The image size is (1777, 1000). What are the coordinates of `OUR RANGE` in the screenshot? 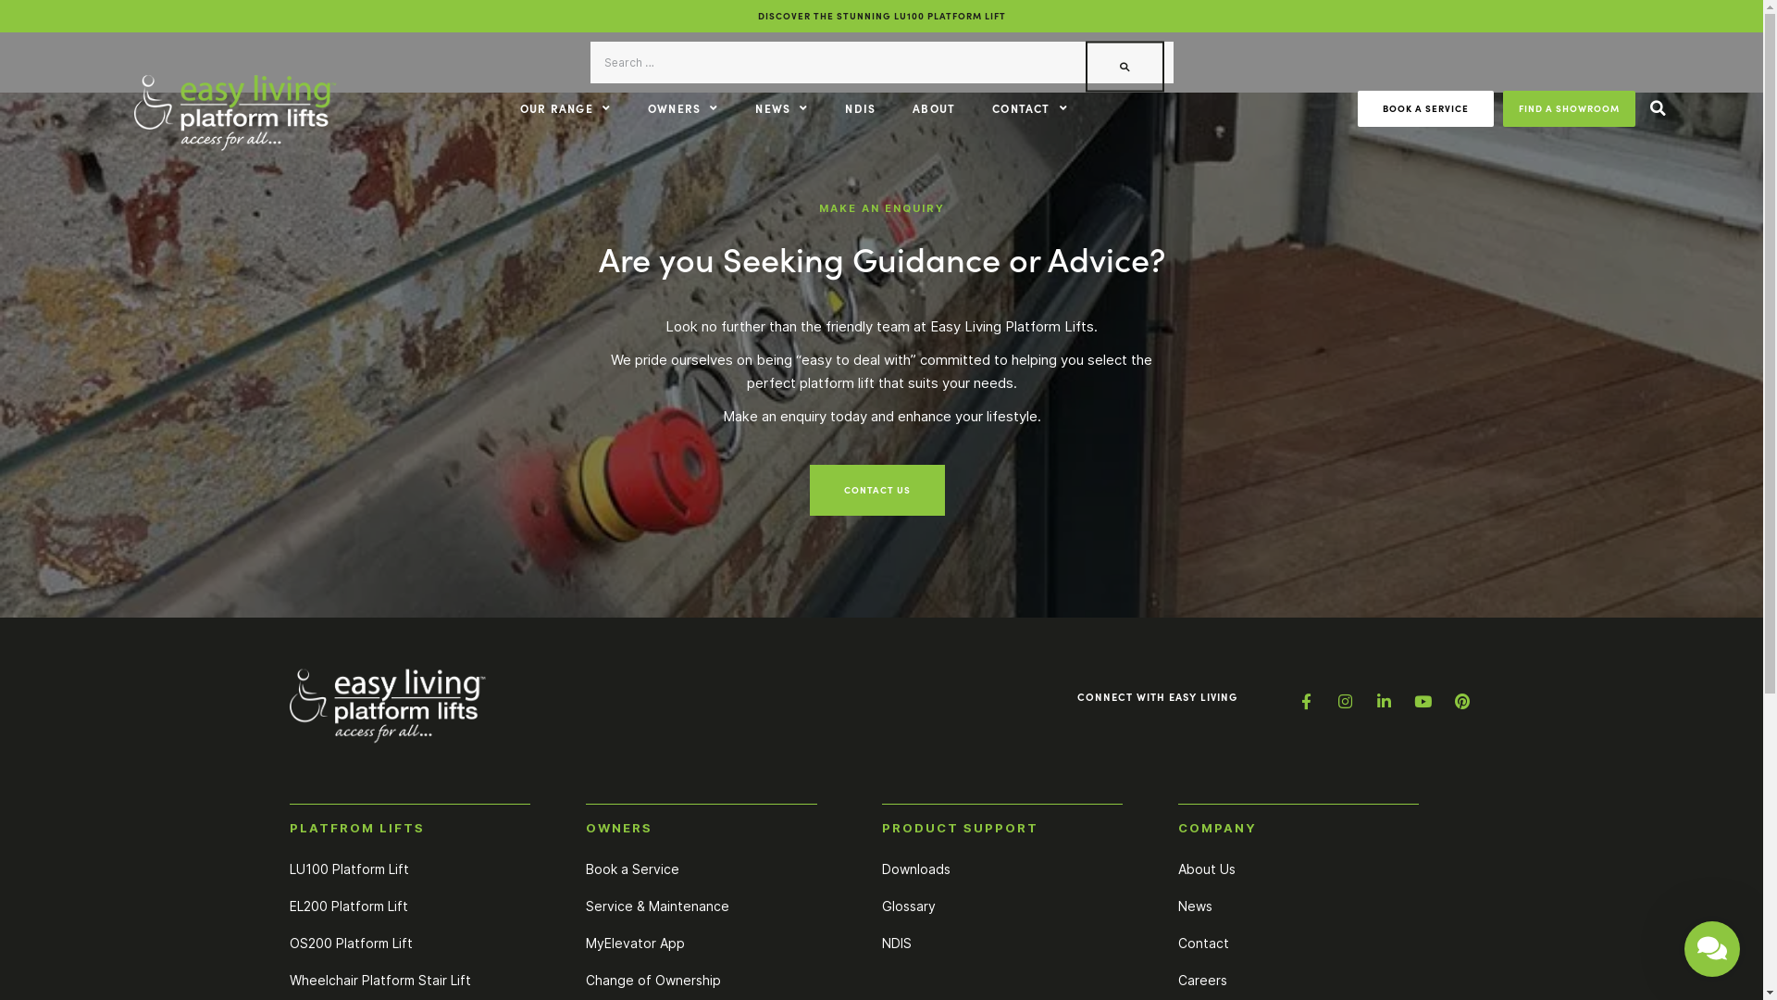 It's located at (565, 108).